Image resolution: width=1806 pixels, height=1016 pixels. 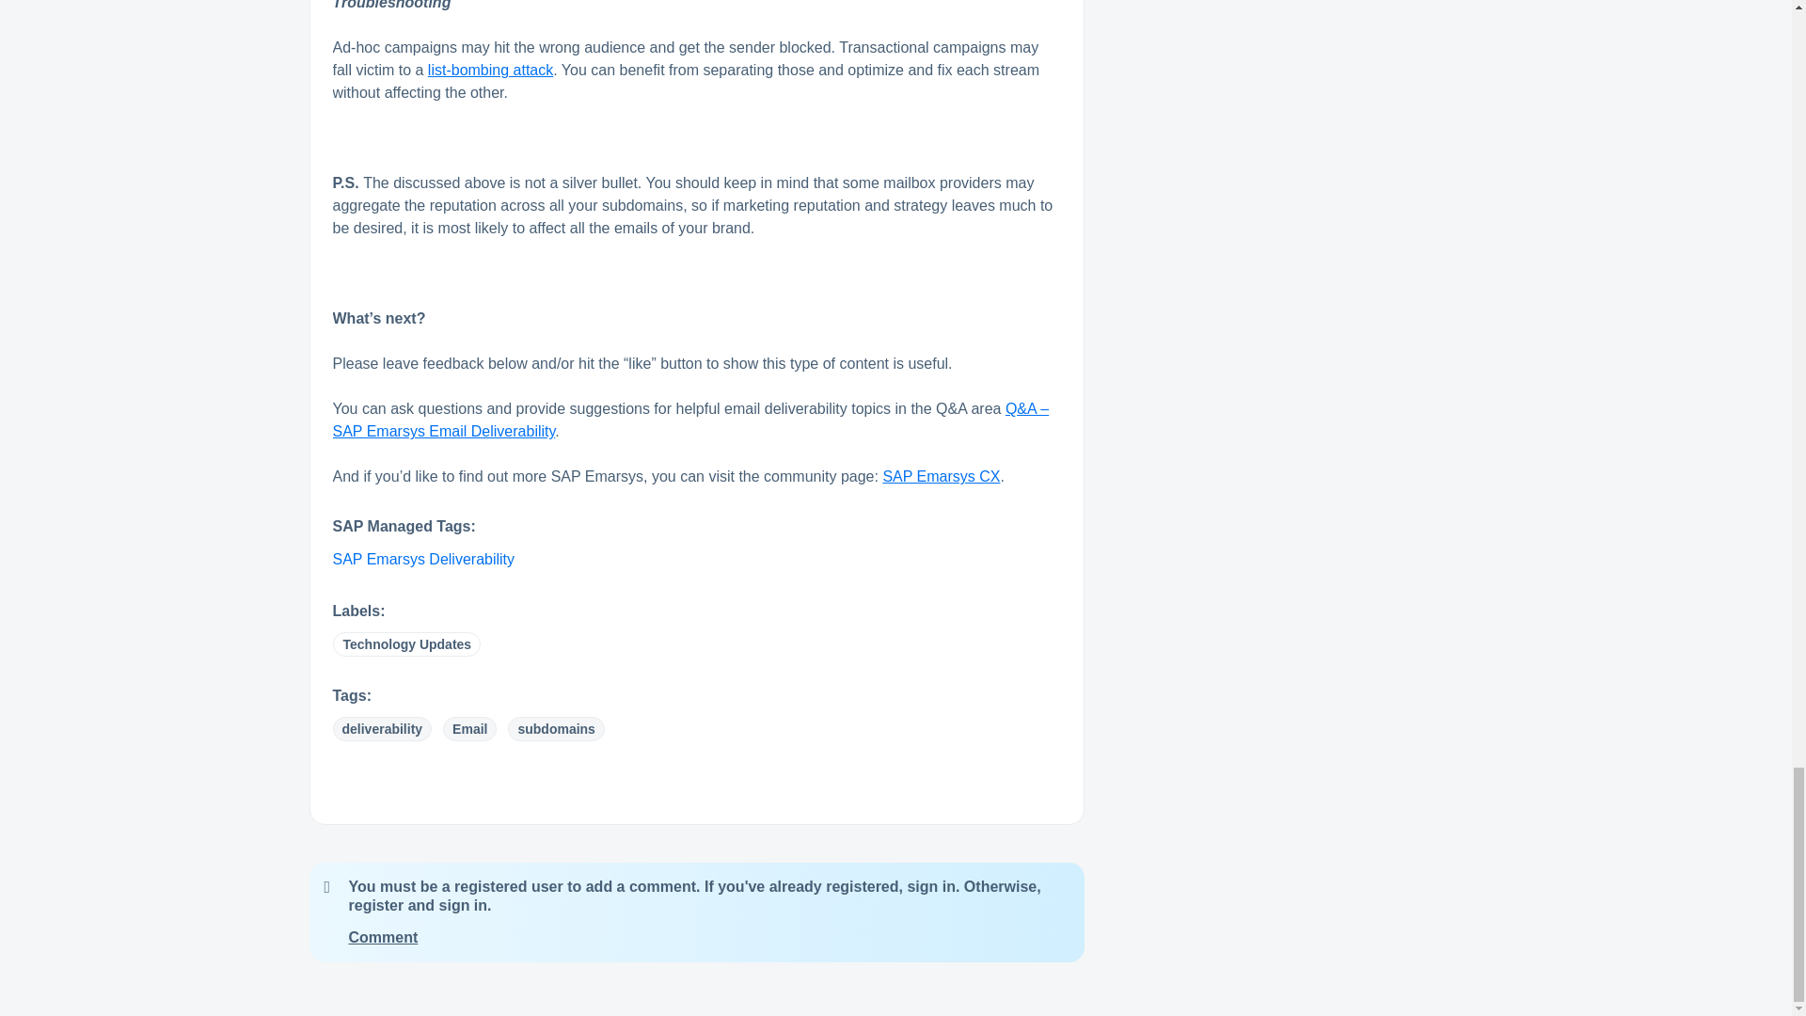 What do you see at coordinates (555, 729) in the screenshot?
I see `subdomains` at bounding box center [555, 729].